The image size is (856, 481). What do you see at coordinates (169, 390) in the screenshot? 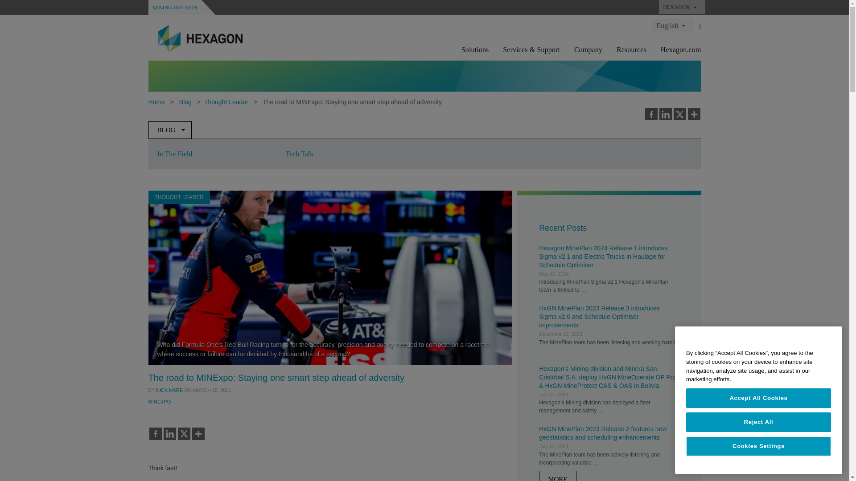
I see `Posts by Nick Hare` at bounding box center [169, 390].